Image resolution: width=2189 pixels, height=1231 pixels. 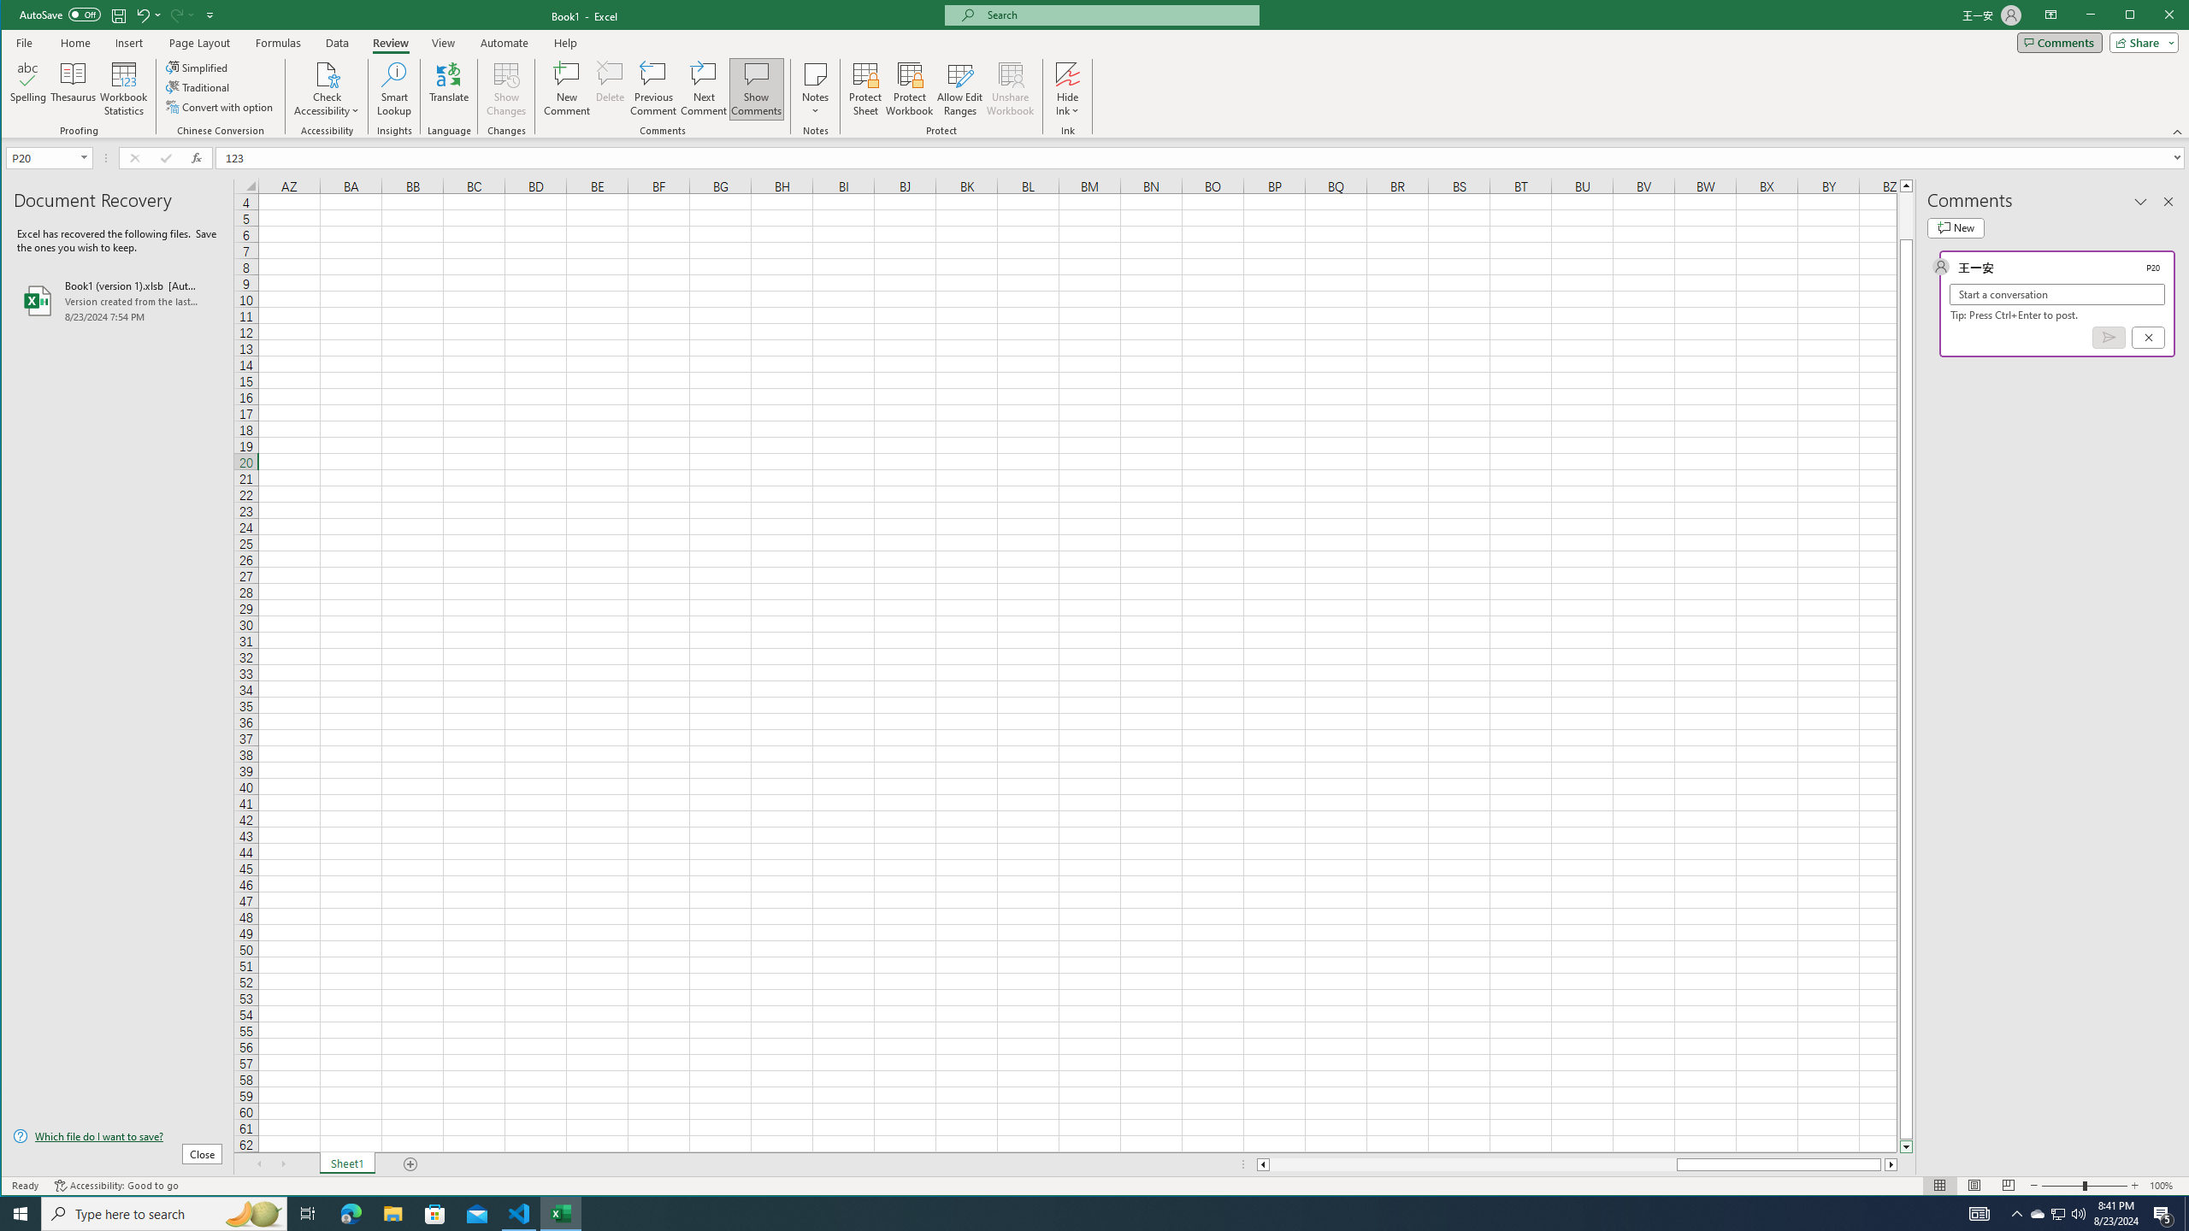 What do you see at coordinates (448, 89) in the screenshot?
I see `Translate` at bounding box center [448, 89].